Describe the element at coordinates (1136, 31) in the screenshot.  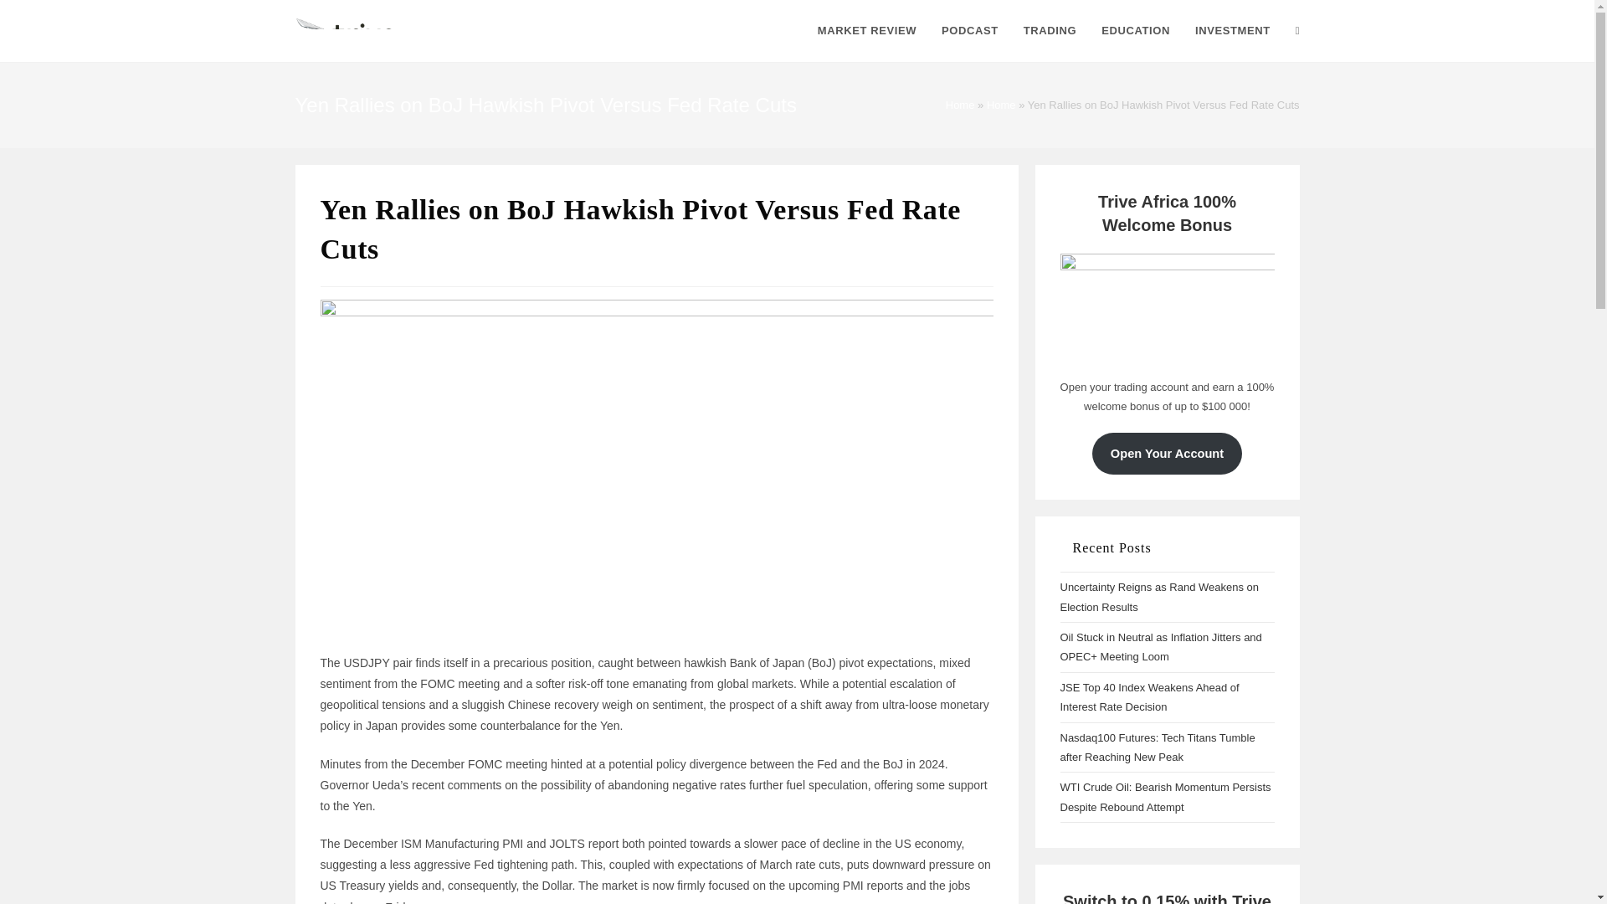
I see `EDUCATION` at that location.